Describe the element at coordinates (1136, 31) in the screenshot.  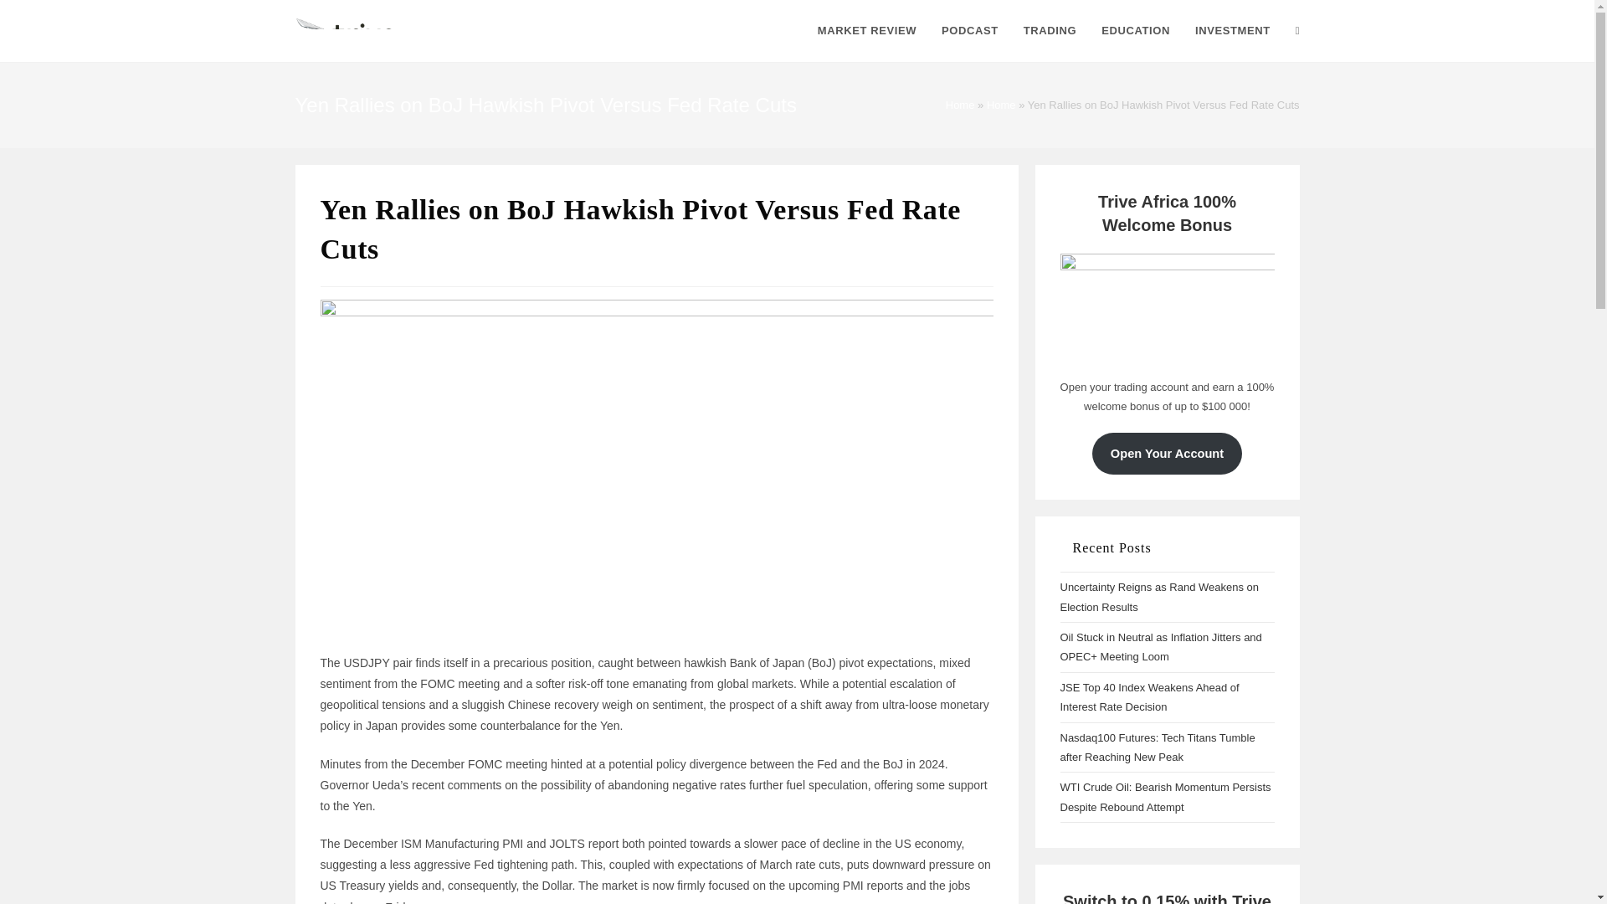
I see `EDUCATION` at that location.